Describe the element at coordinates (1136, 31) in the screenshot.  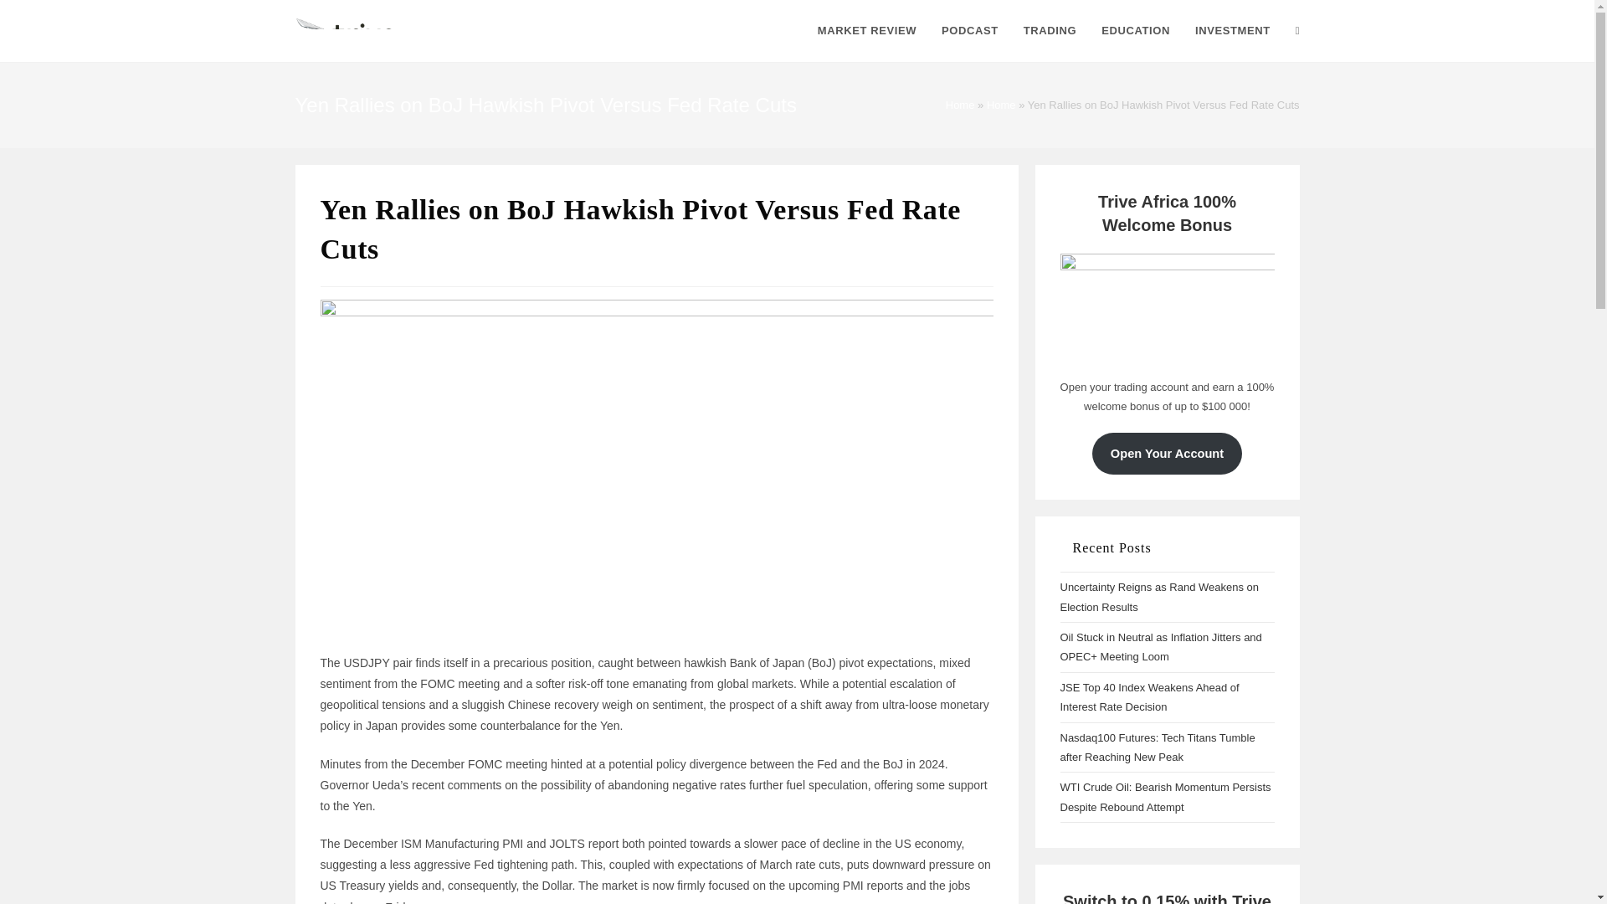
I see `EDUCATION` at that location.